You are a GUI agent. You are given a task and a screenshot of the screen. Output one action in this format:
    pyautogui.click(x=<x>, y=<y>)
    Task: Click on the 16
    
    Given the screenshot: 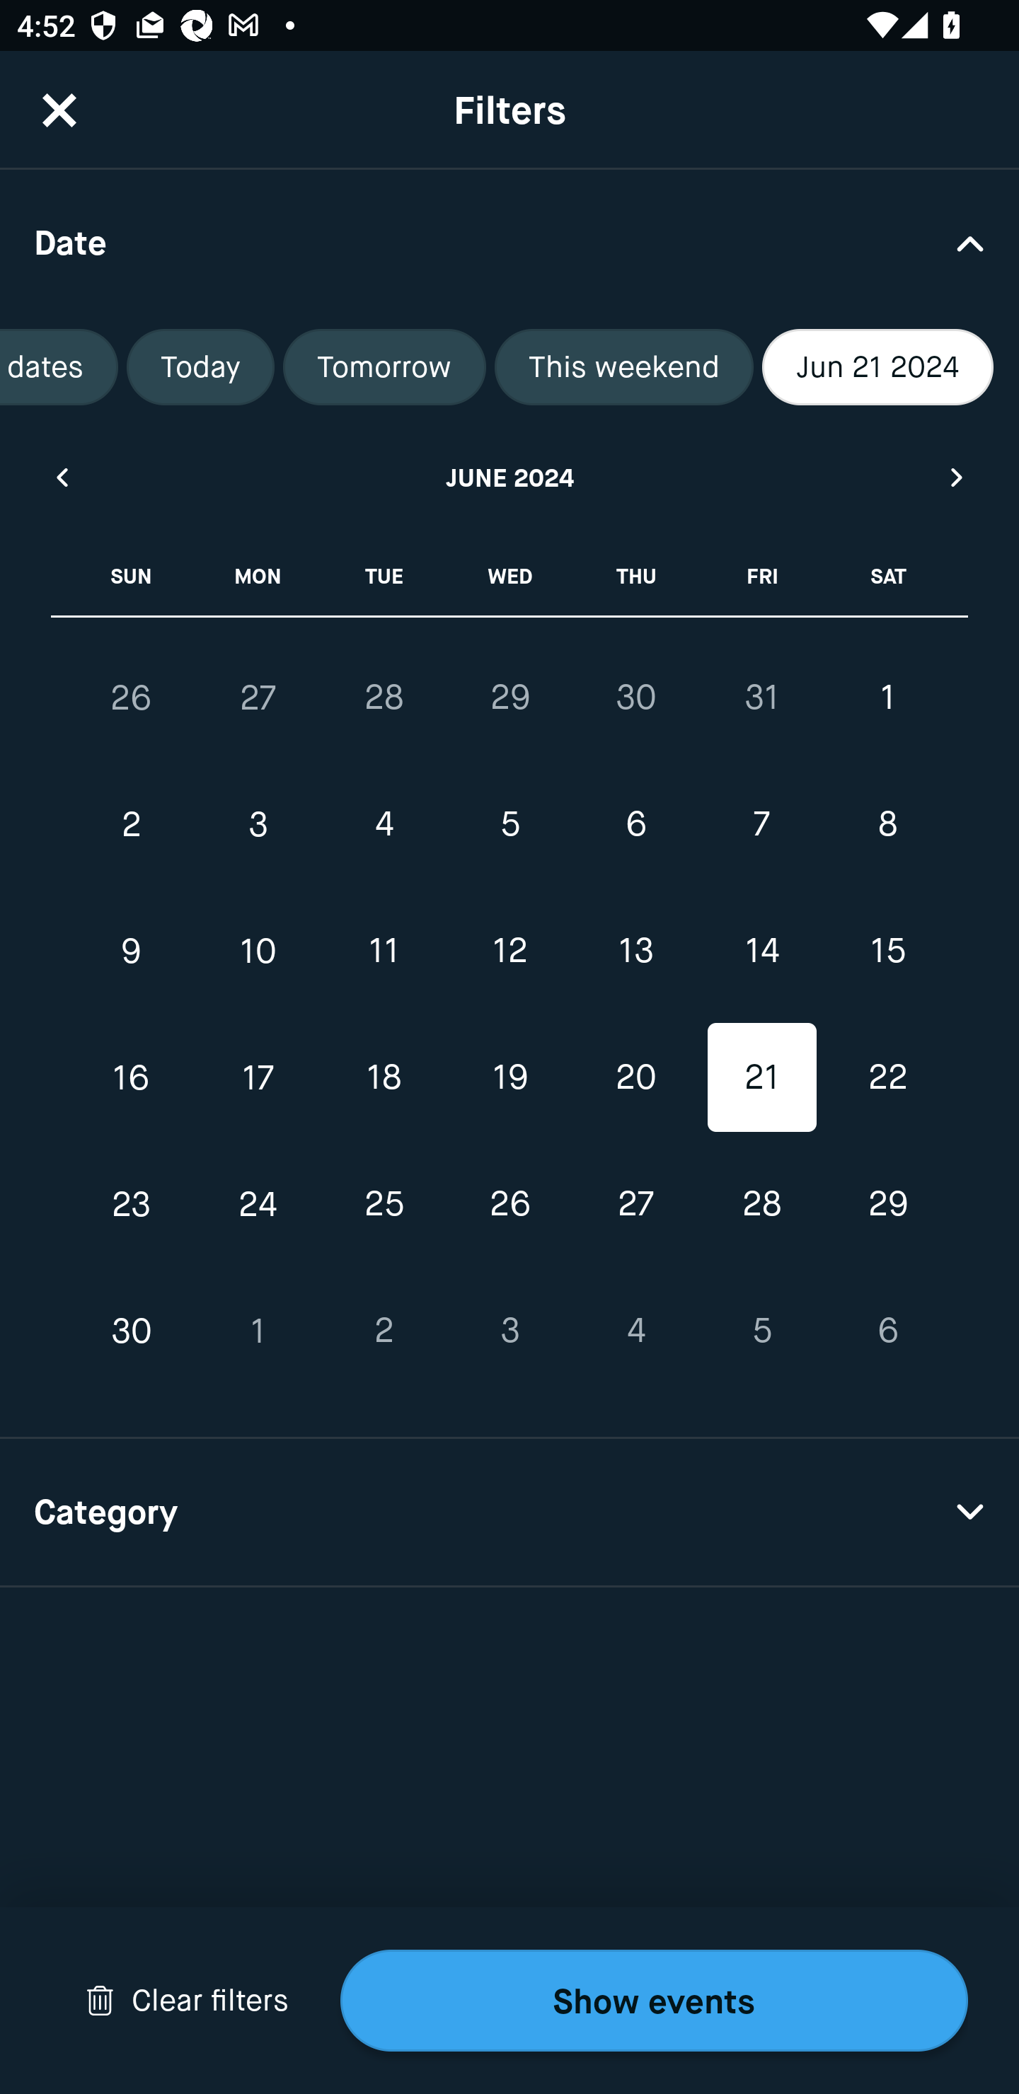 What is the action you would take?
    pyautogui.click(x=132, y=1077)
    